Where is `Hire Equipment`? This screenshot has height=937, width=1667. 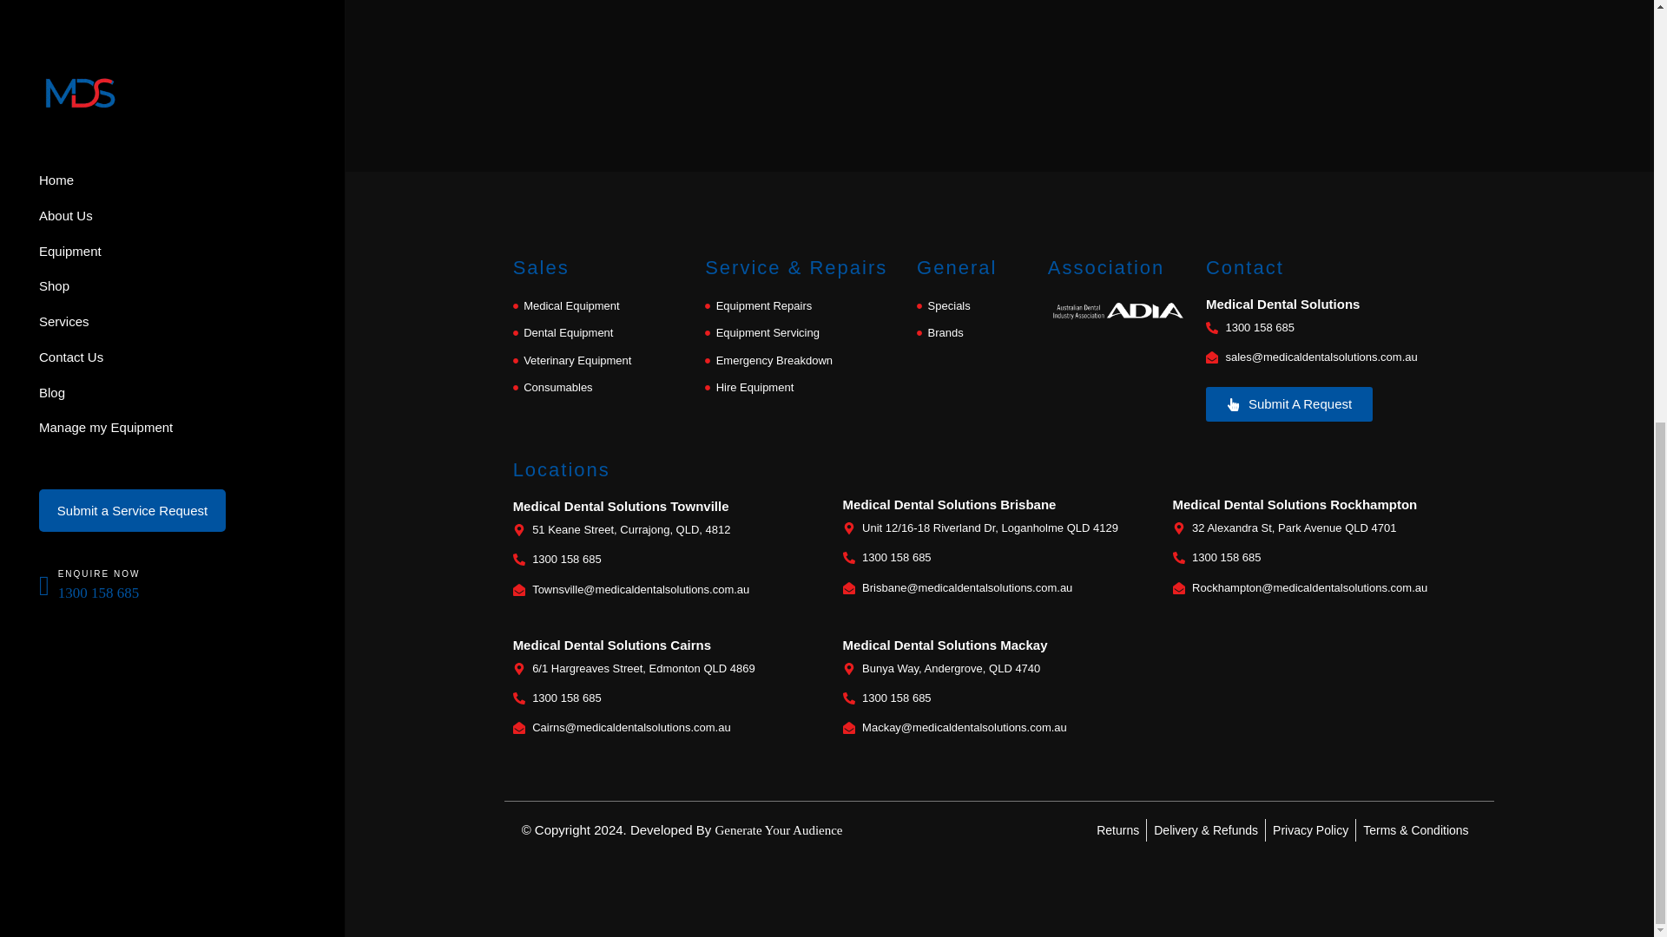 Hire Equipment is located at coordinates (802, 388).